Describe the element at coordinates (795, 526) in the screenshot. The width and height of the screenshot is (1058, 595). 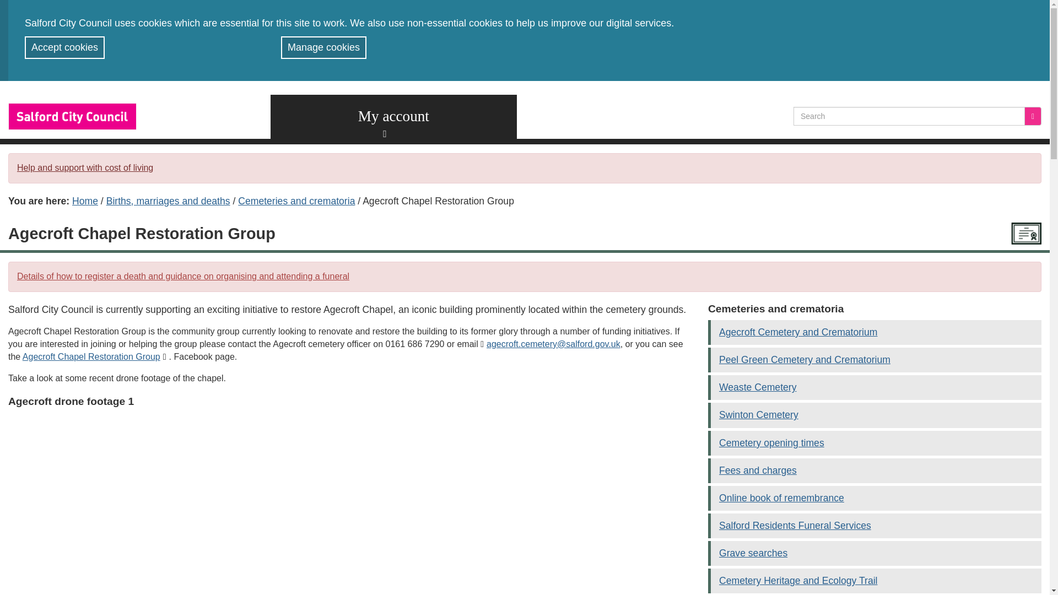
I see `Salford Residents Funeral Services` at that location.